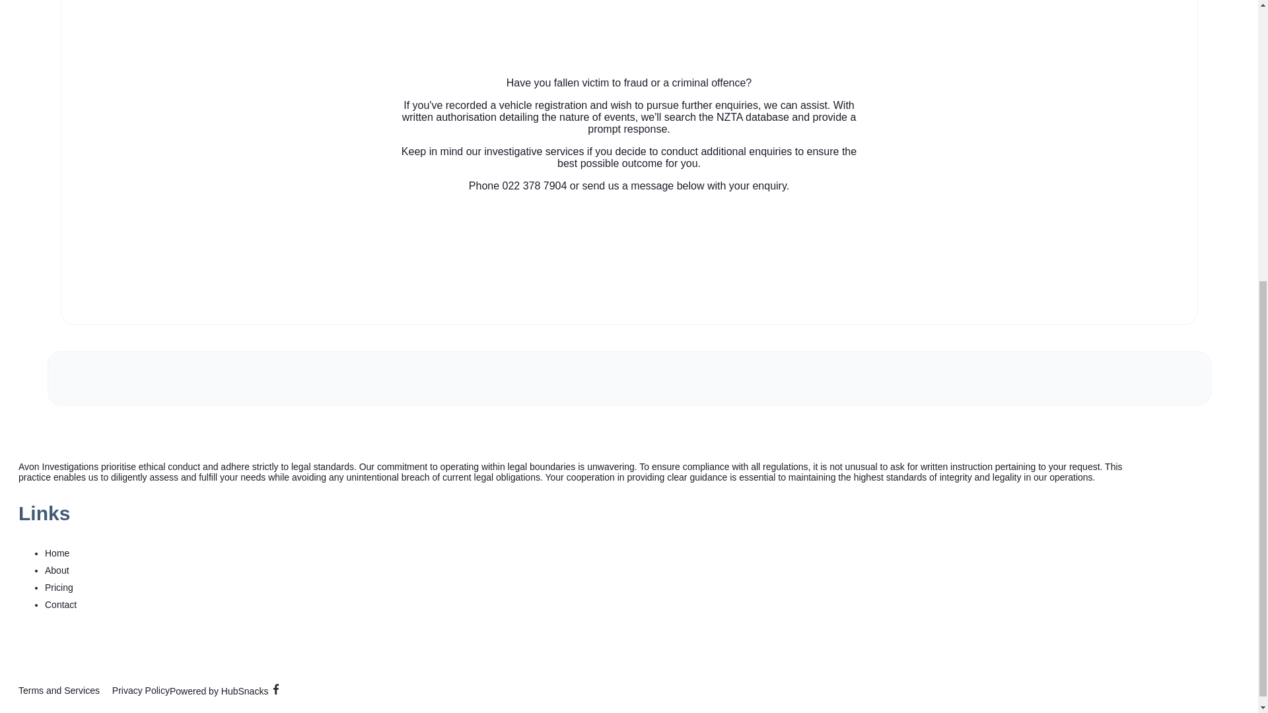  Describe the element at coordinates (60, 604) in the screenshot. I see `Contact` at that location.